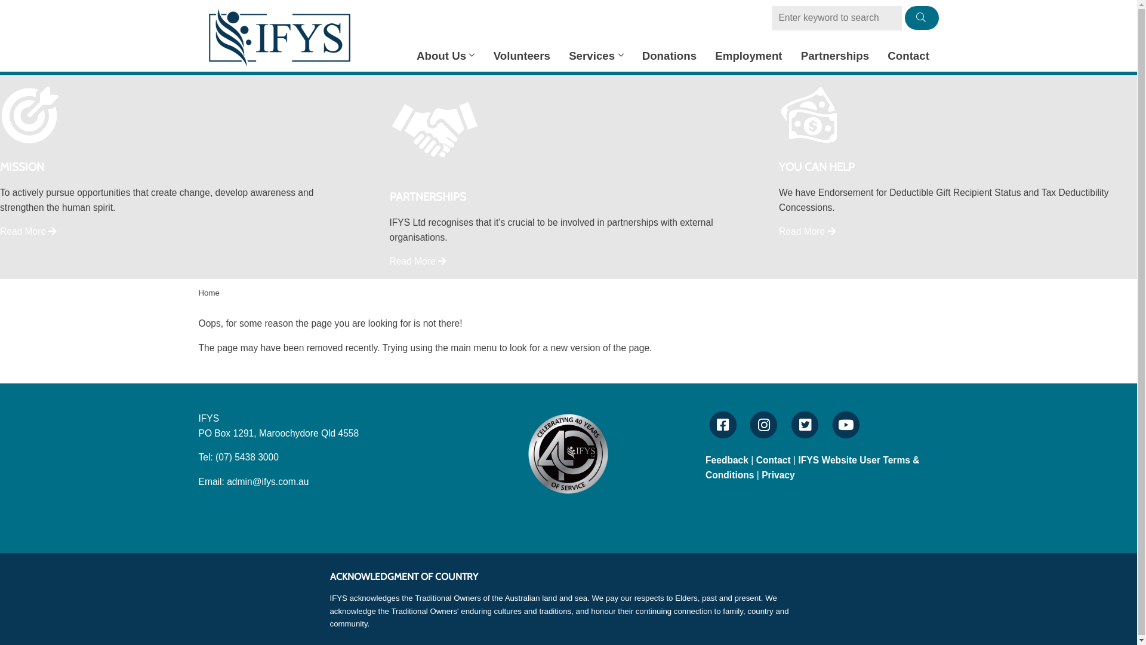 The image size is (1146, 645). What do you see at coordinates (522, 56) in the screenshot?
I see `Volunteers` at bounding box center [522, 56].